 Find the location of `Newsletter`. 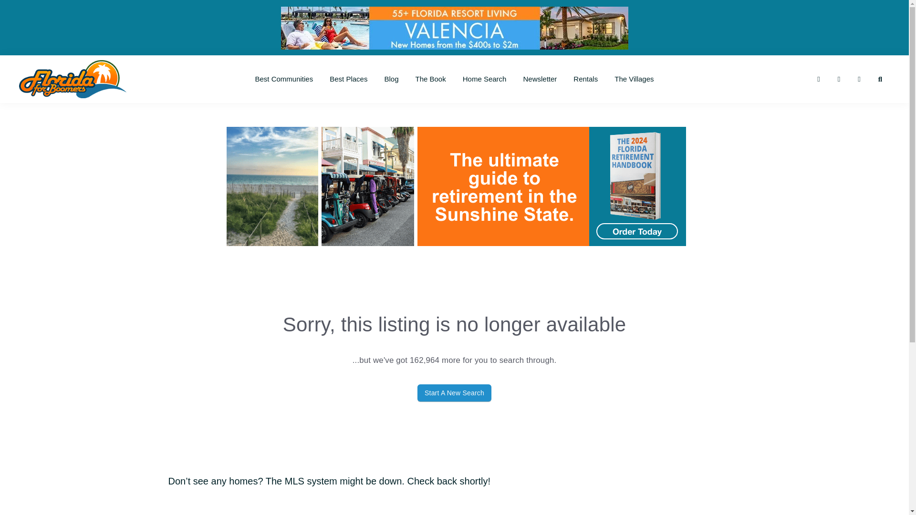

Newsletter is located at coordinates (540, 79).